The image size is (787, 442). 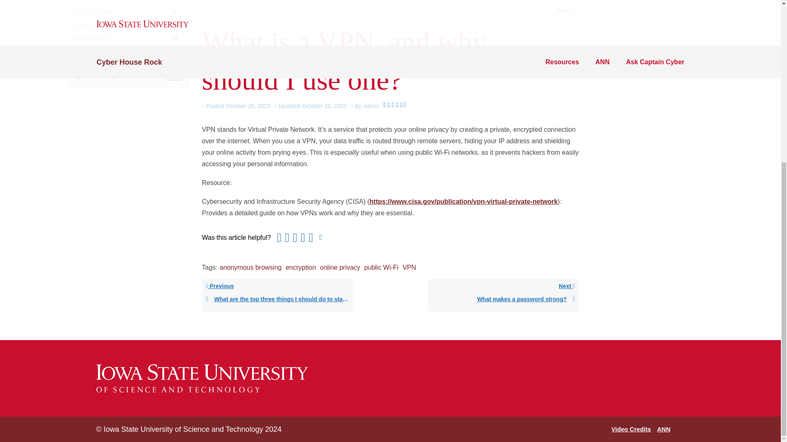 I want to click on What makes a password strong?, so click(x=301, y=267).